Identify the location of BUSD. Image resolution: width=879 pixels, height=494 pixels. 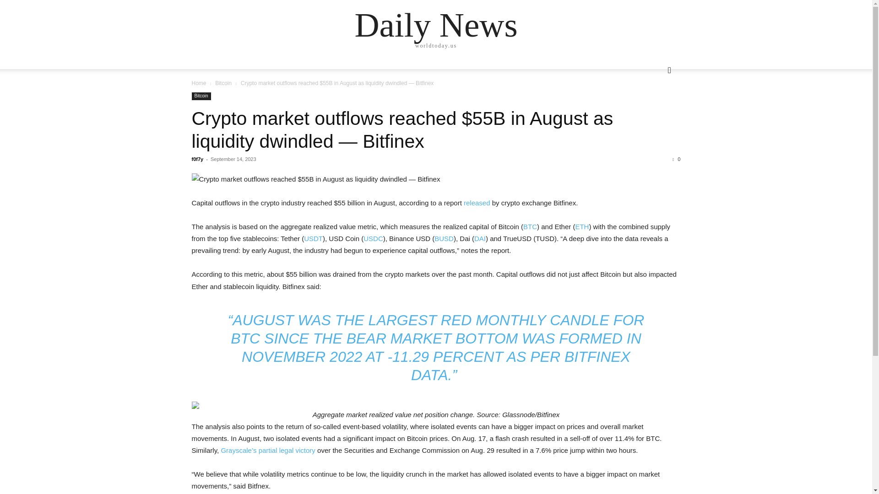
(444, 239).